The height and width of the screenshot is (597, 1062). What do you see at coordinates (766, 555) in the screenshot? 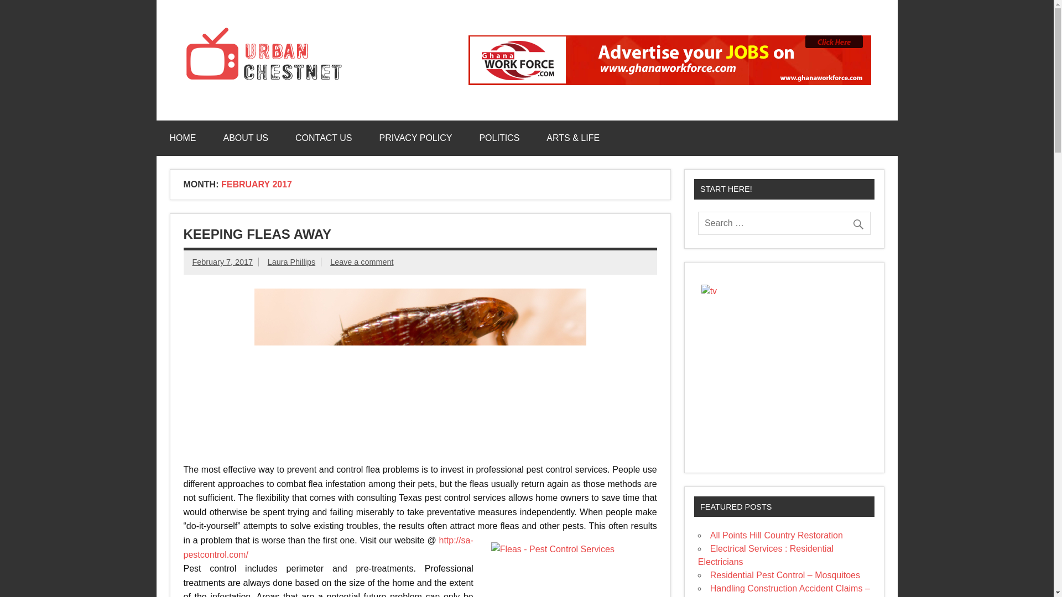
I see `Electrical Services : Residential Electricians` at bounding box center [766, 555].